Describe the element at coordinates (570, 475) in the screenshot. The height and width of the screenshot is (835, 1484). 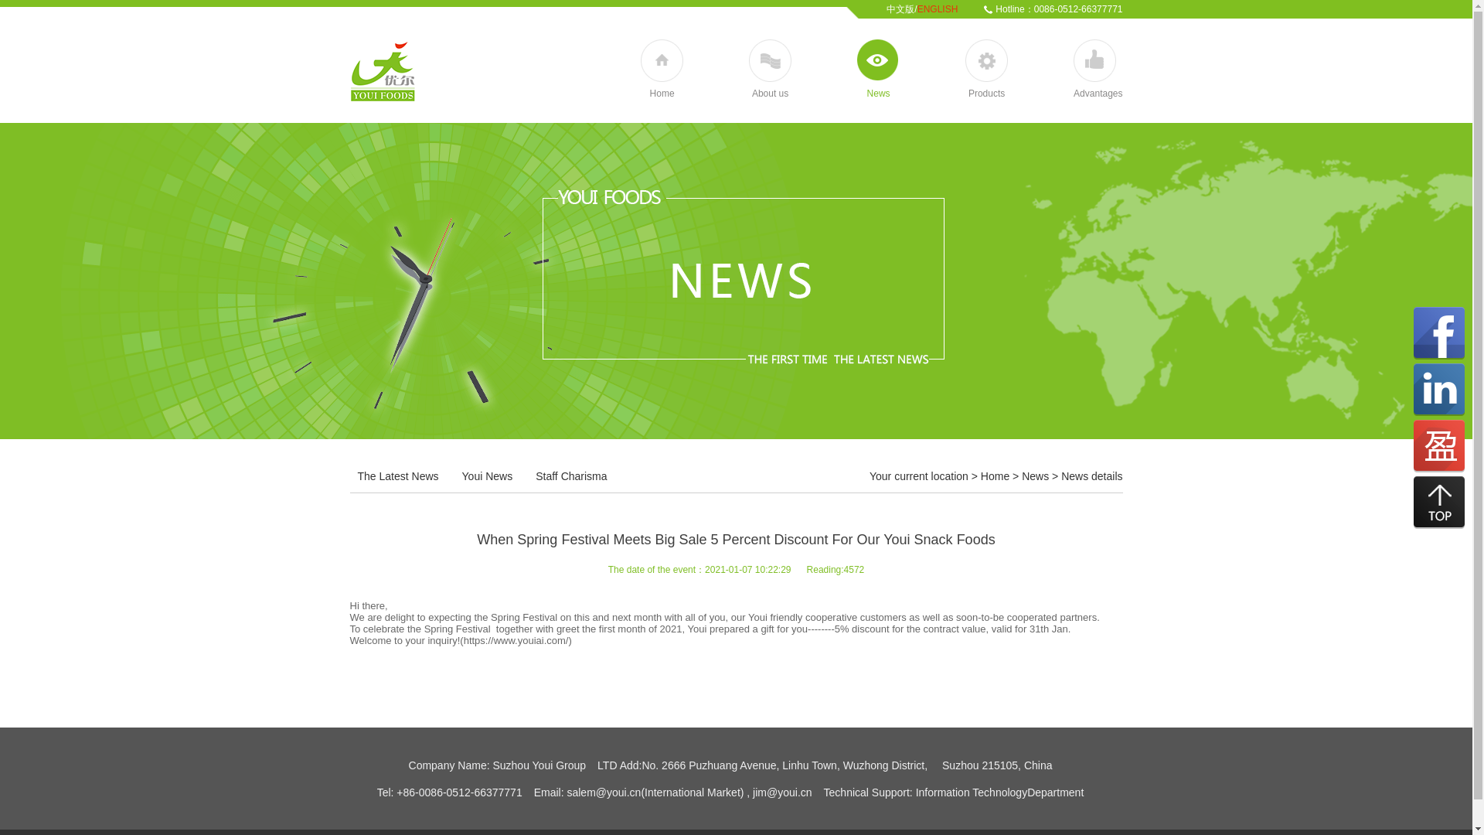
I see `Staff Charisma` at that location.